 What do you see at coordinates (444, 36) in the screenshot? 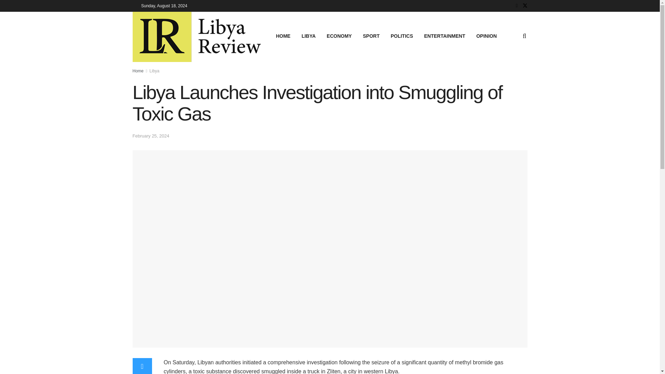
I see `ENTERTAINMENT` at bounding box center [444, 36].